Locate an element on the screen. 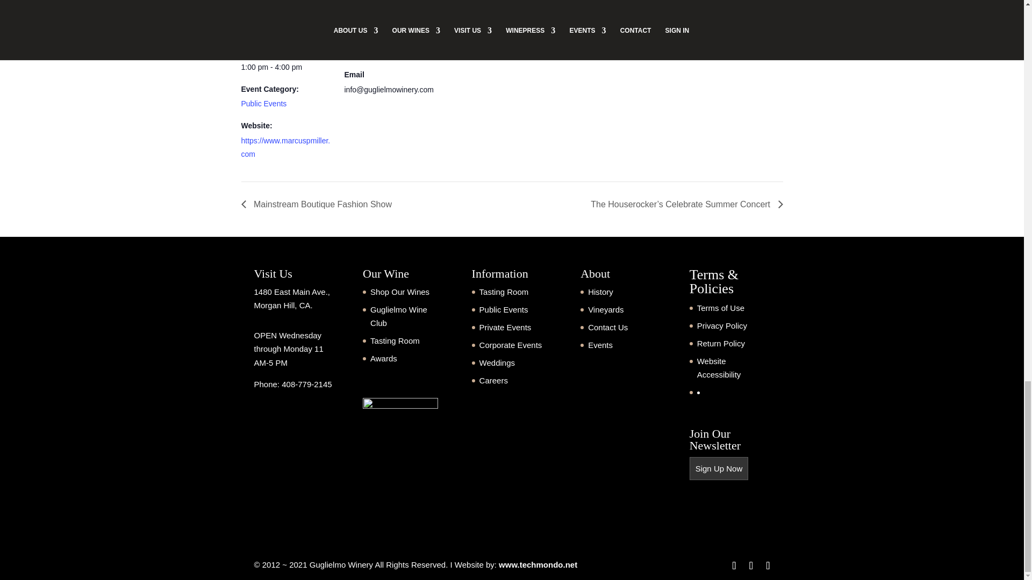 This screenshot has width=1032, height=580. Public Events is located at coordinates (263, 103).